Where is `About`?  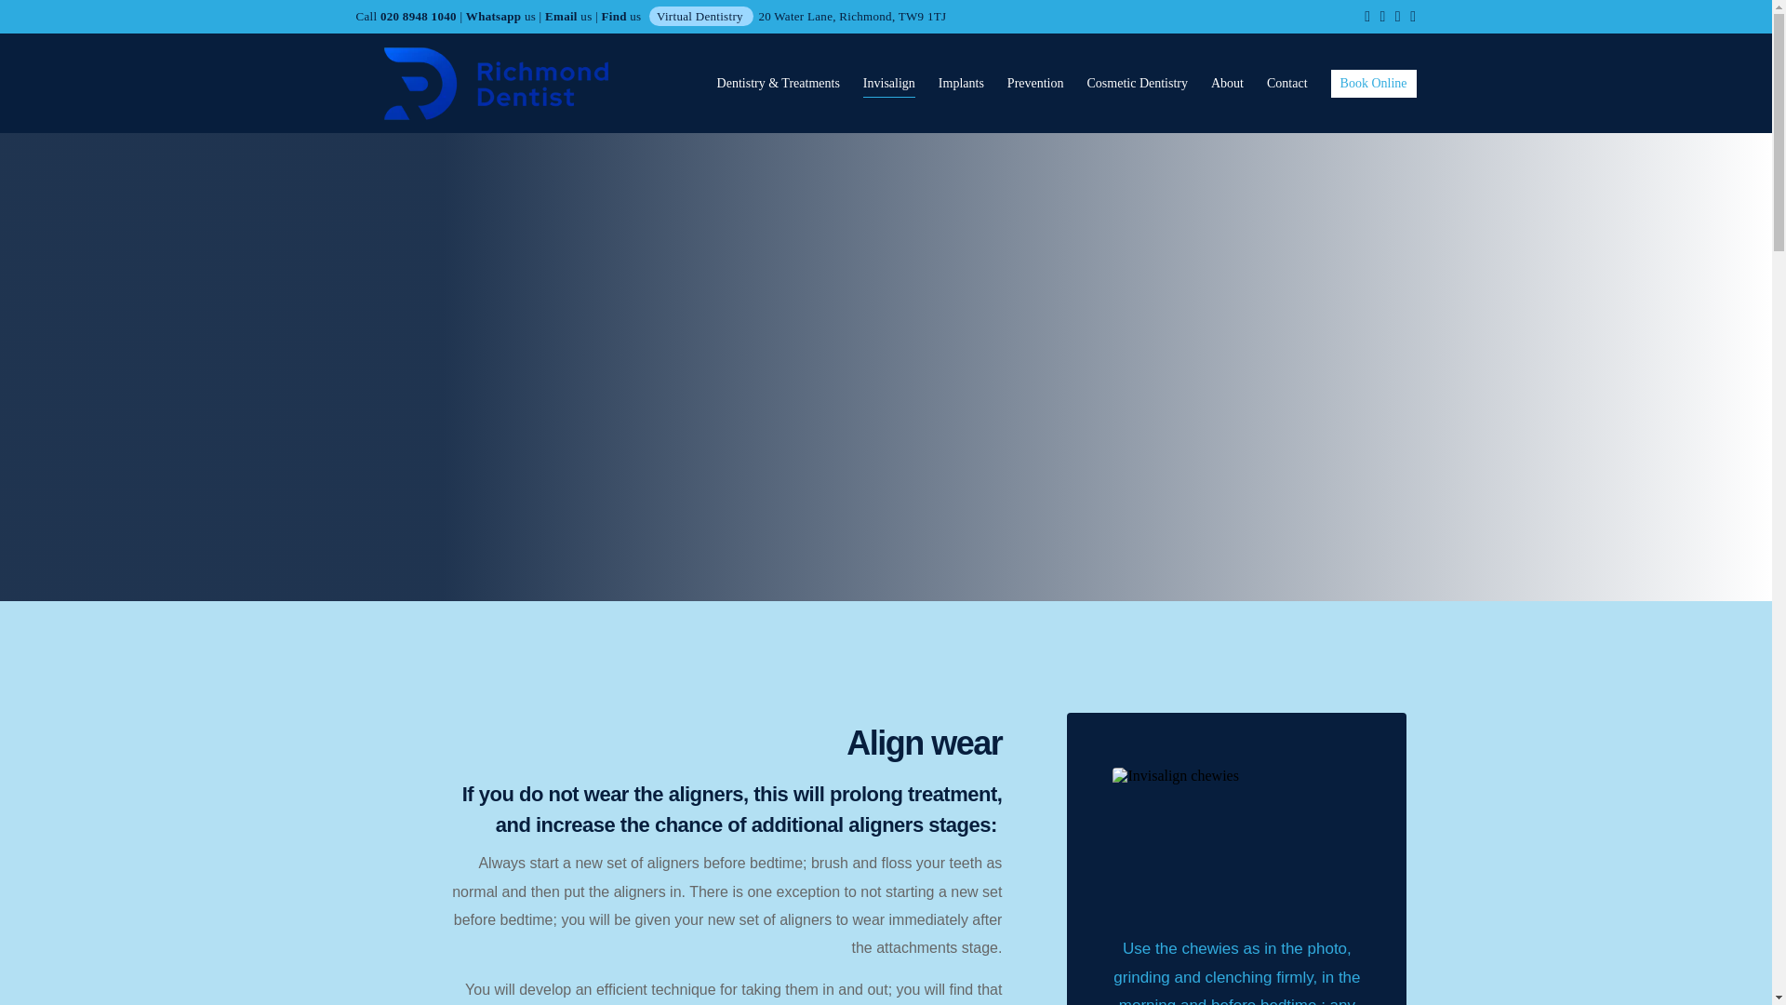
About is located at coordinates (1226, 82).